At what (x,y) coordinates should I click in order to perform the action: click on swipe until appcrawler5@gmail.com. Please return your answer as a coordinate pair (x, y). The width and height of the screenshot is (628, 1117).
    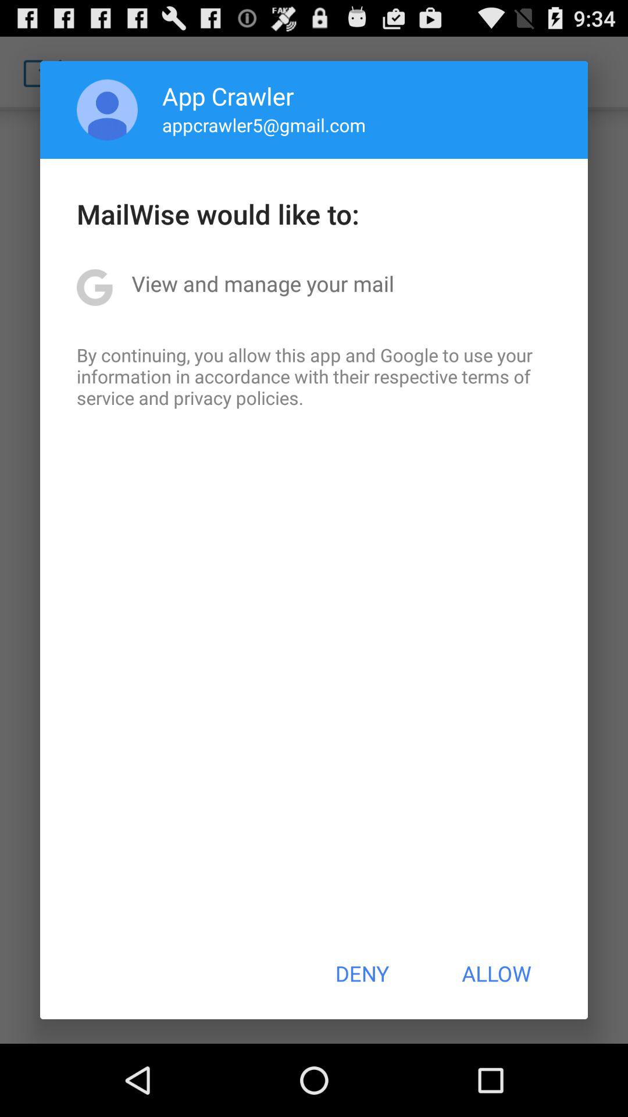
    Looking at the image, I should click on (264, 124).